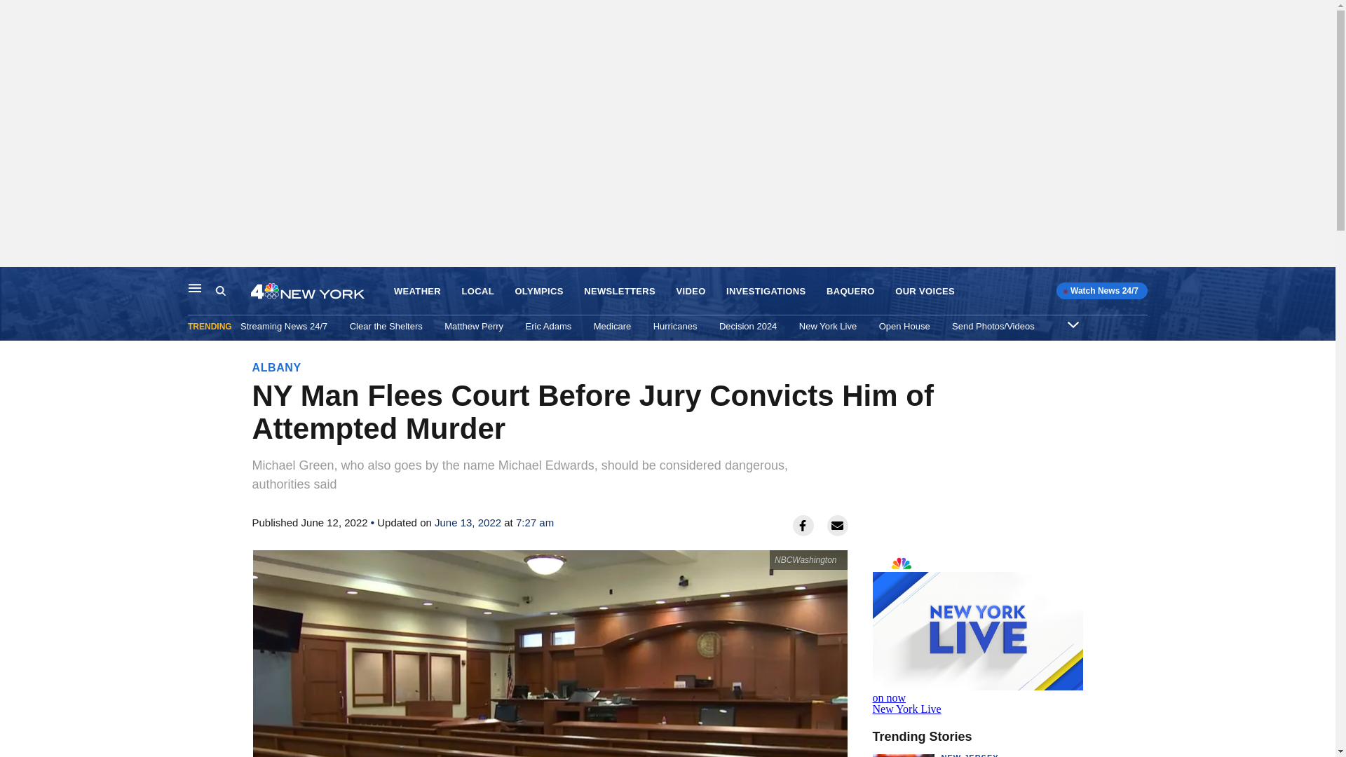  What do you see at coordinates (766, 292) in the screenshot?
I see `INVESTIGATIONS` at bounding box center [766, 292].